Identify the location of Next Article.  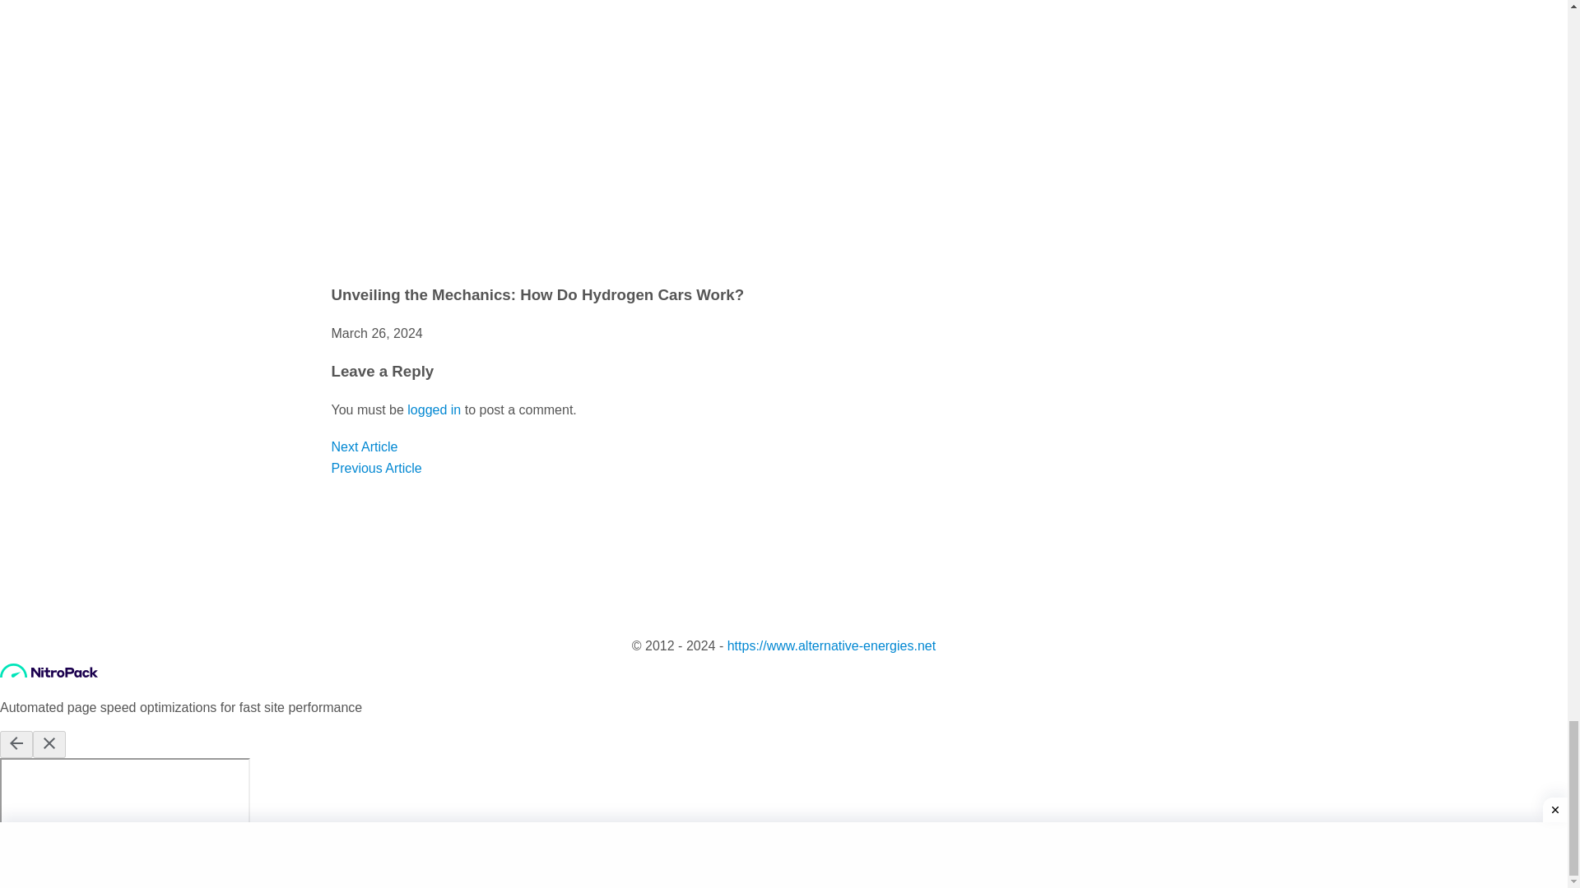
(364, 446).